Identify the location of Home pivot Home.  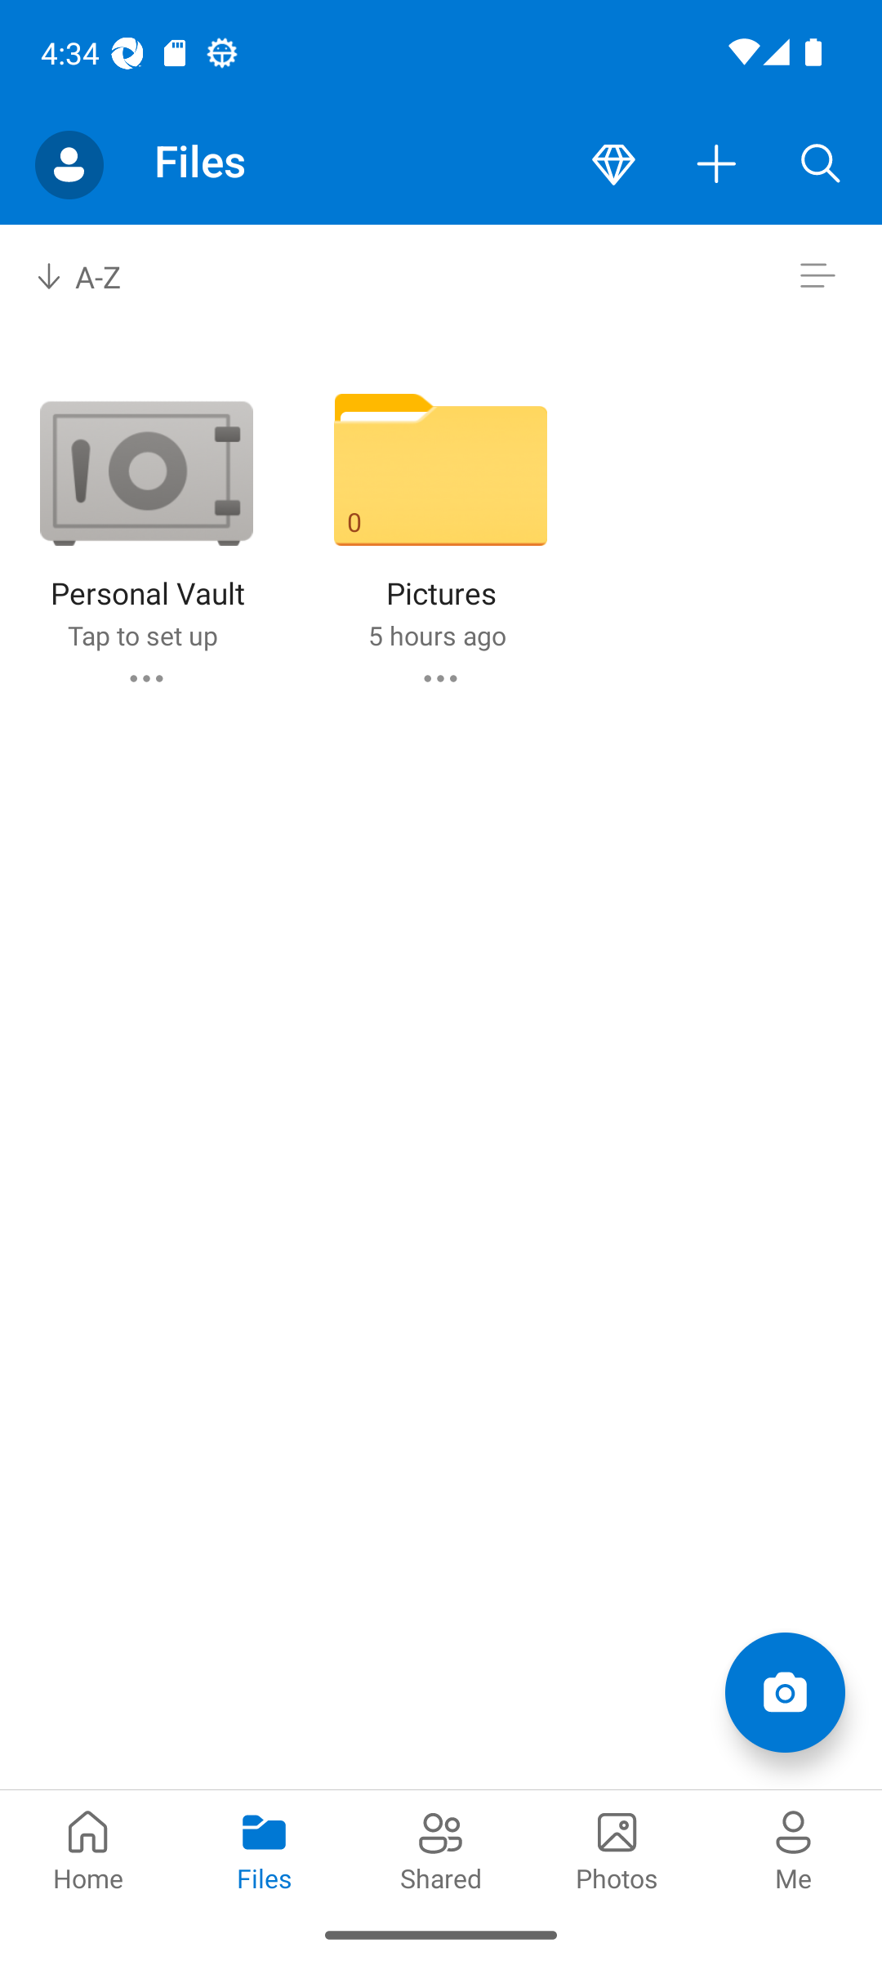
(88, 1848).